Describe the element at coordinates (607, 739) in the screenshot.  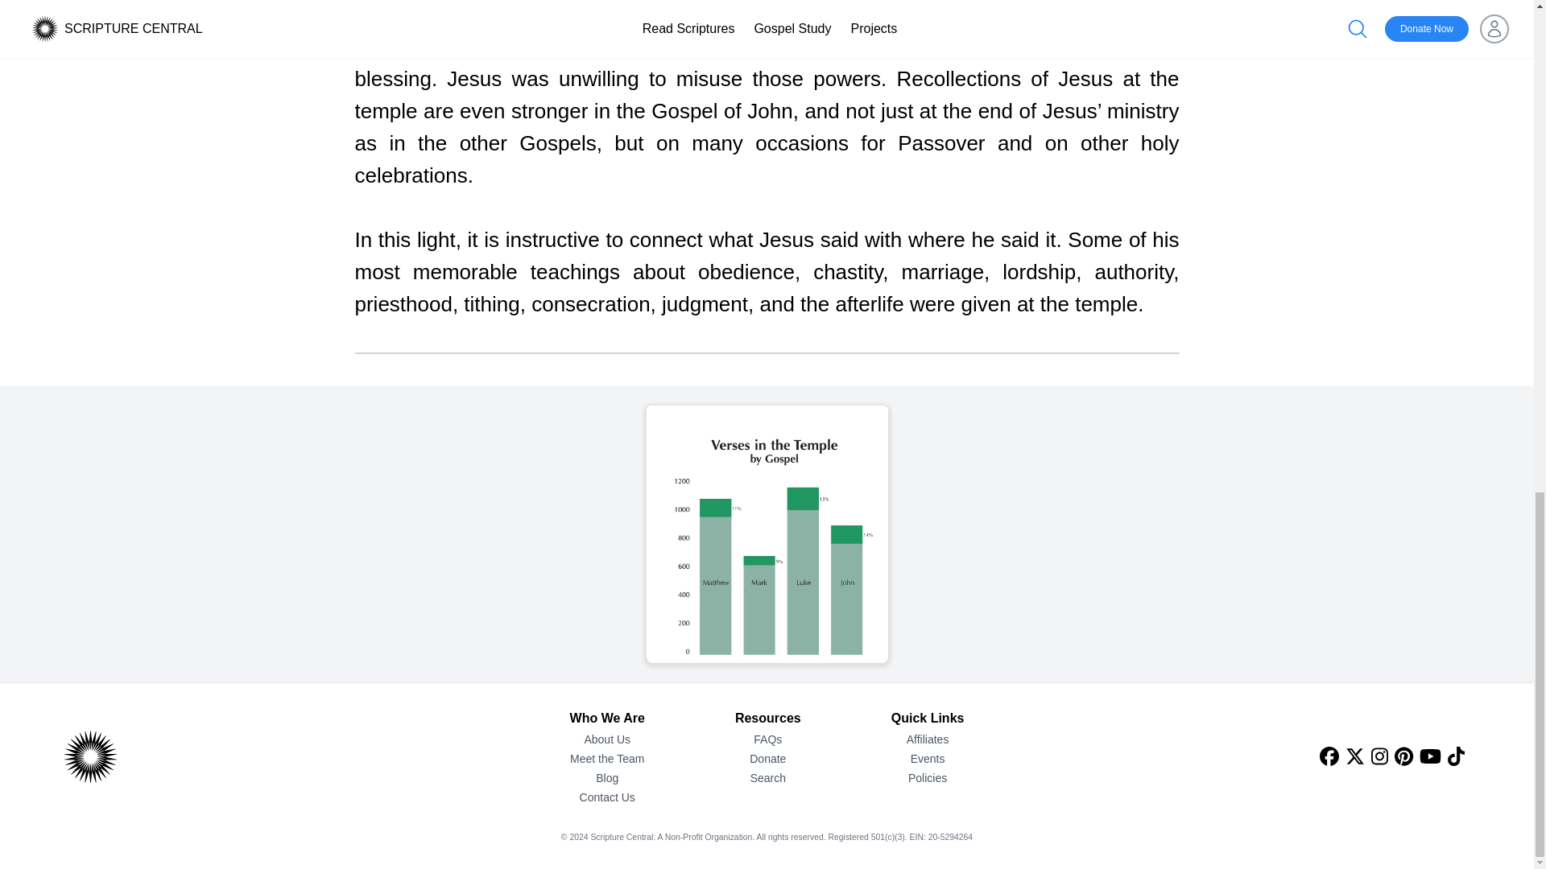
I see `About Us` at that location.